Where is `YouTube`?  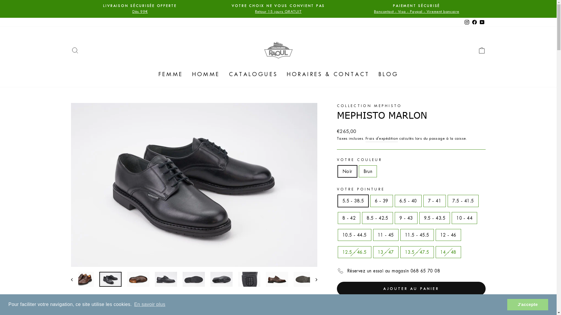 YouTube is located at coordinates (482, 22).